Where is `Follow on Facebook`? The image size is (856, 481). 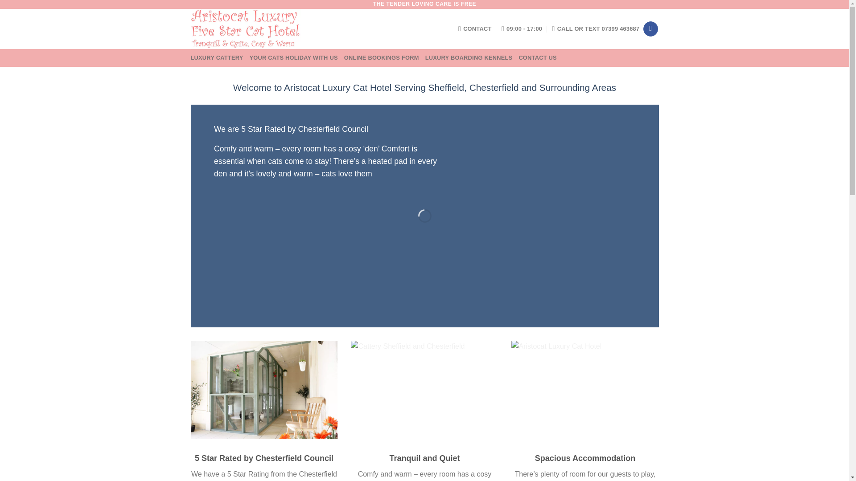
Follow on Facebook is located at coordinates (651, 29).